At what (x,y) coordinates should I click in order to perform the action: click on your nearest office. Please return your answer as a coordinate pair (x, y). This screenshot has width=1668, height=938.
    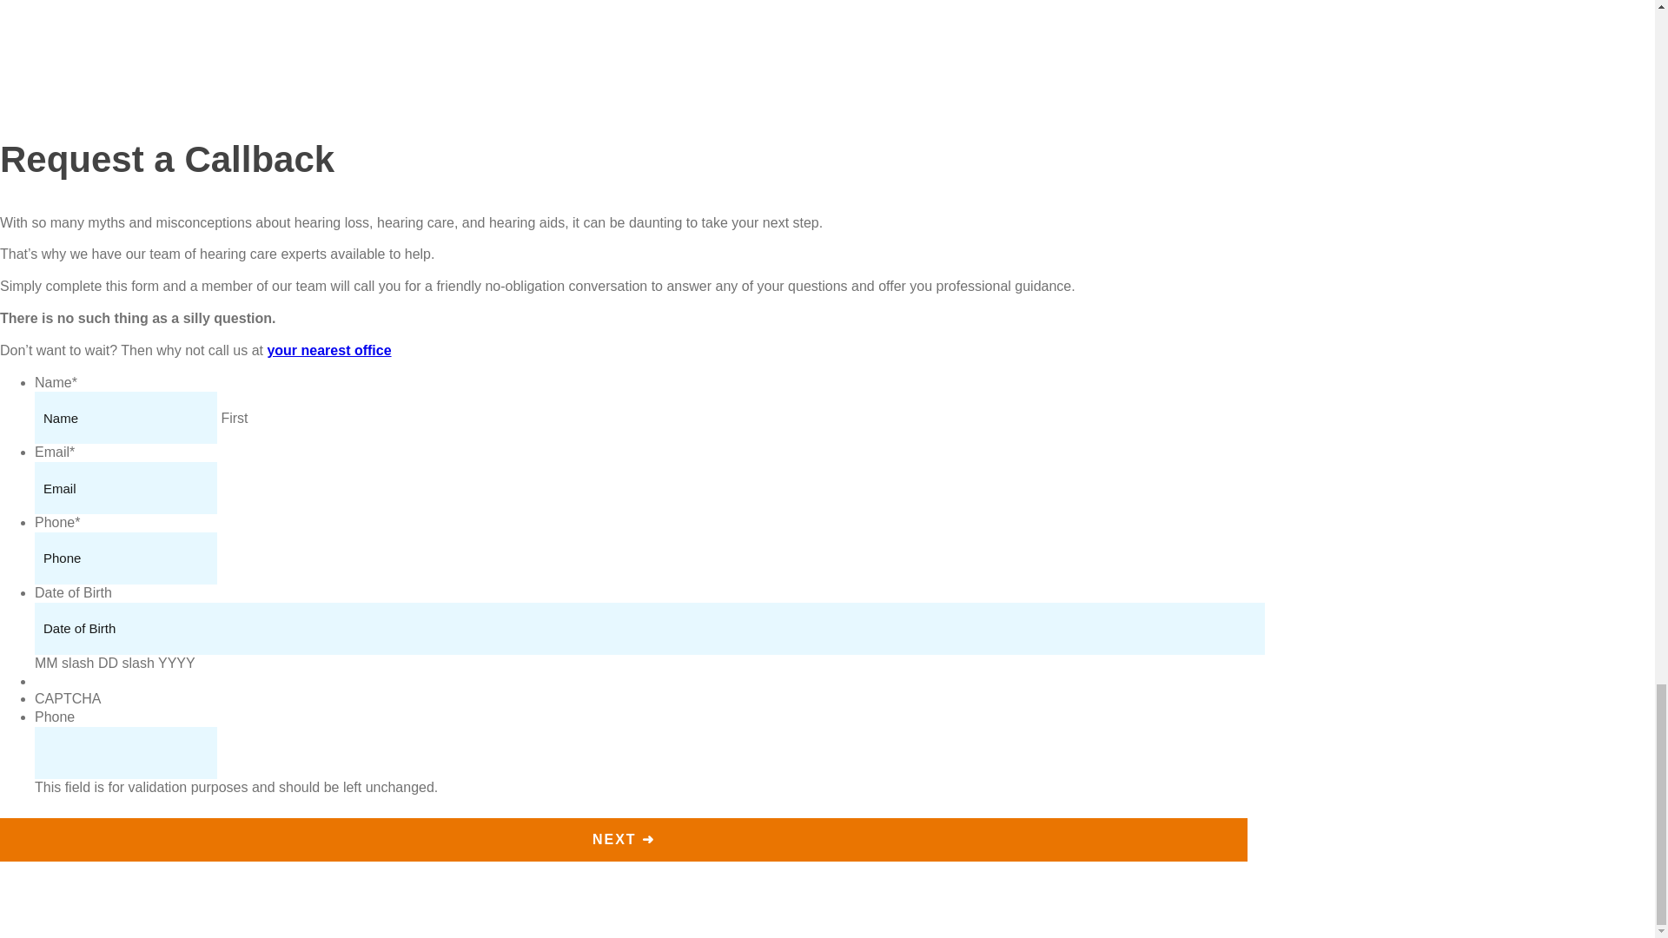
    Looking at the image, I should click on (328, 350).